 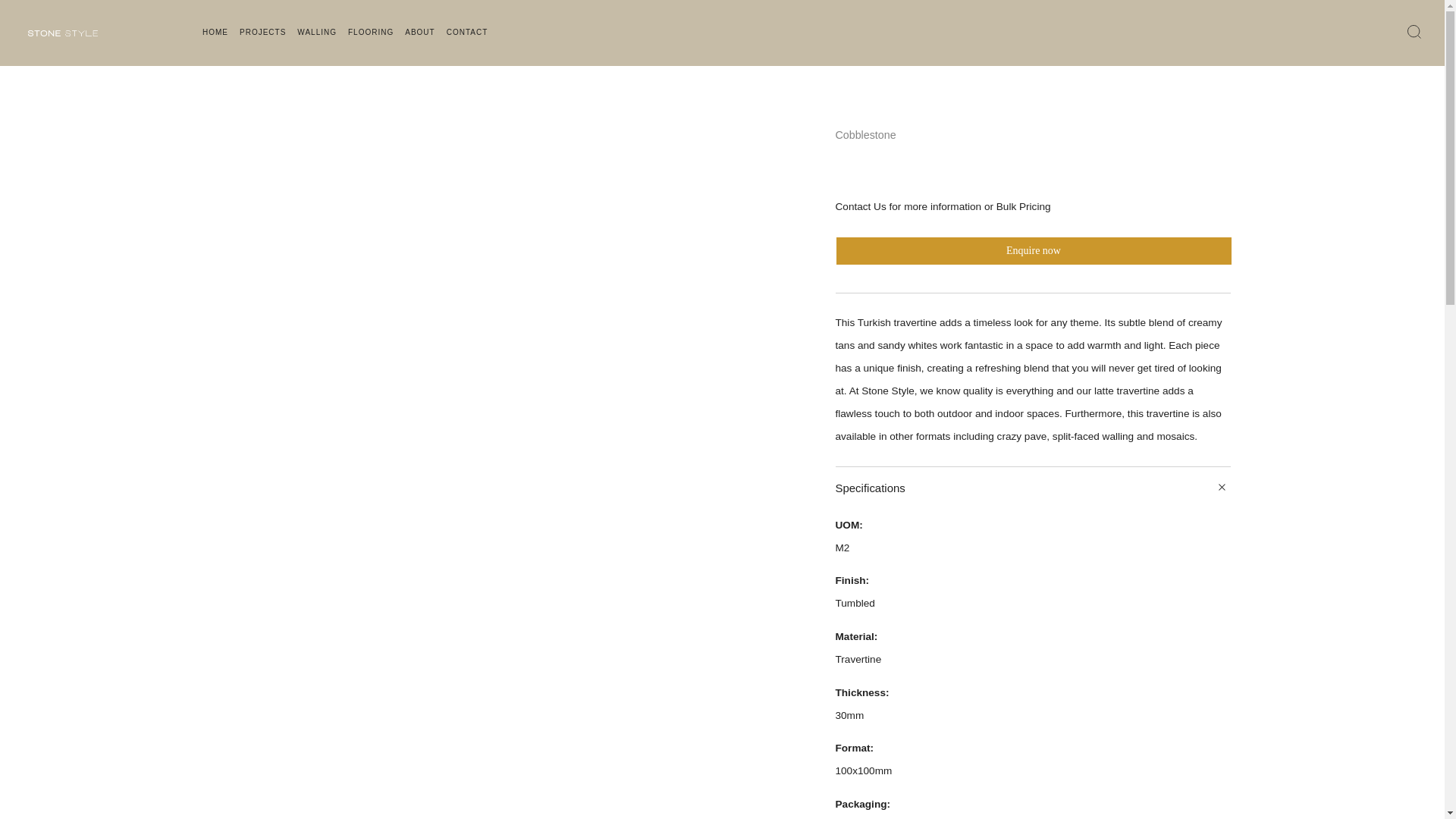 What do you see at coordinates (262, 33) in the screenshot?
I see `PROJECTS` at bounding box center [262, 33].